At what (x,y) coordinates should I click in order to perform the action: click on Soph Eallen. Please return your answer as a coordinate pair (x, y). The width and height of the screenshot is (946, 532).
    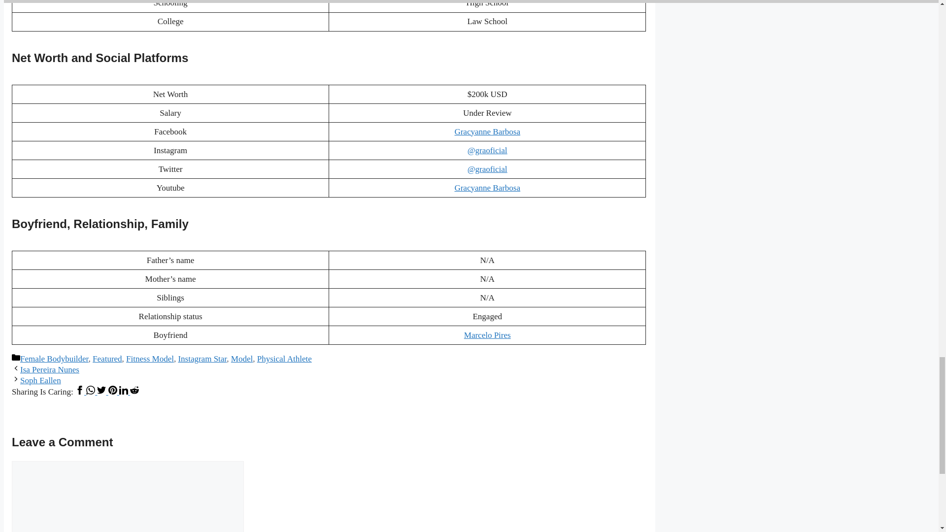
    Looking at the image, I should click on (40, 380).